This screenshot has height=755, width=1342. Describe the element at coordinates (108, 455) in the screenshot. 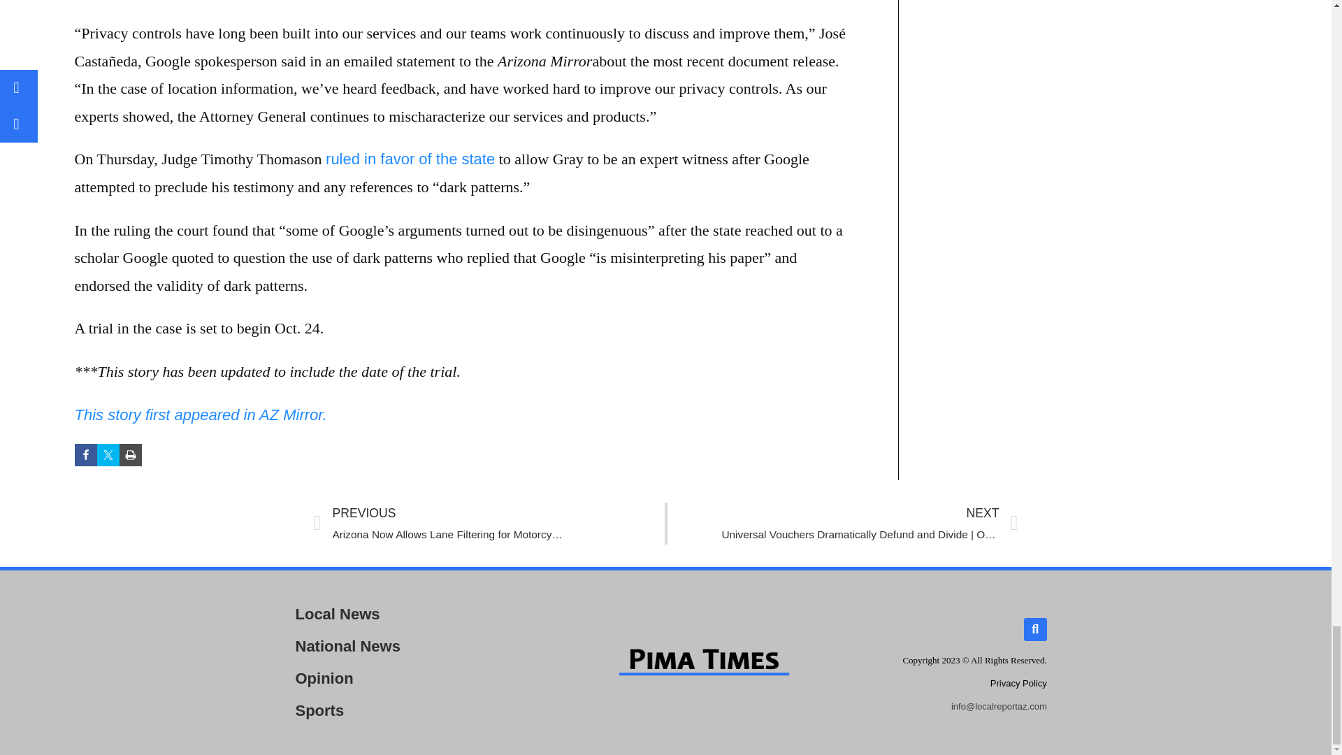

I see `Share on Twitter` at that location.